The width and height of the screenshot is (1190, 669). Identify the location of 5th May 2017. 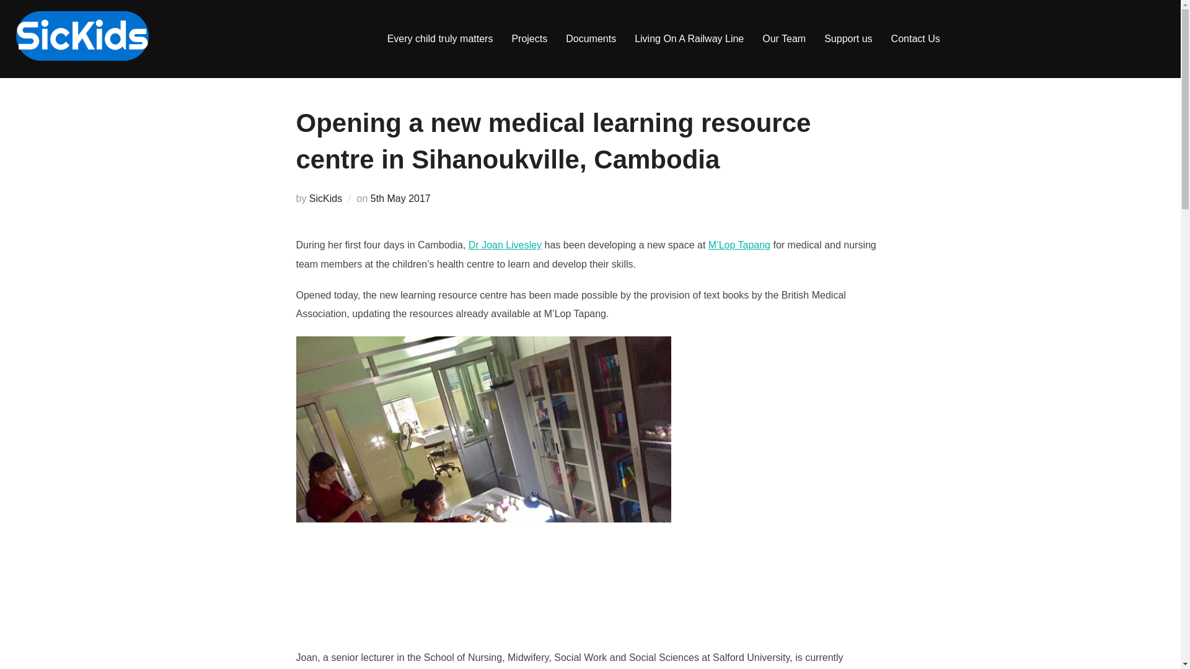
(400, 198).